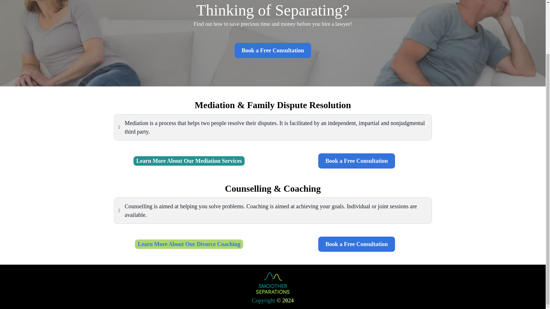 This screenshot has height=309, width=550. What do you see at coordinates (273, 50) in the screenshot?
I see `Book a Free Consultation` at bounding box center [273, 50].